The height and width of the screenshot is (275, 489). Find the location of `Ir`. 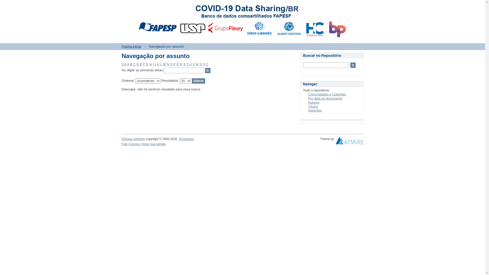

Ir is located at coordinates (208, 71).